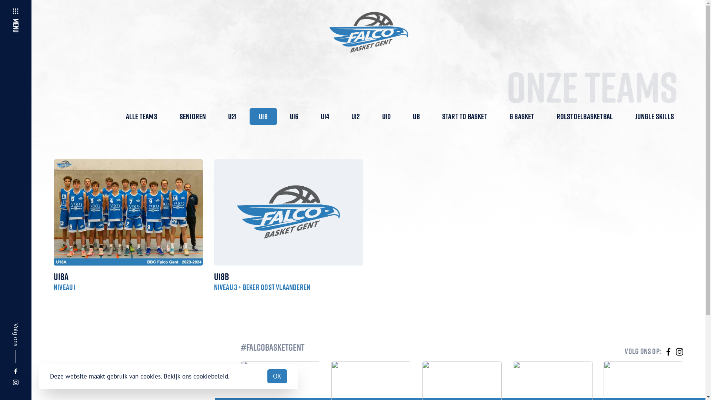 The width and height of the screenshot is (711, 400). I want to click on SENIOREN, so click(193, 116).